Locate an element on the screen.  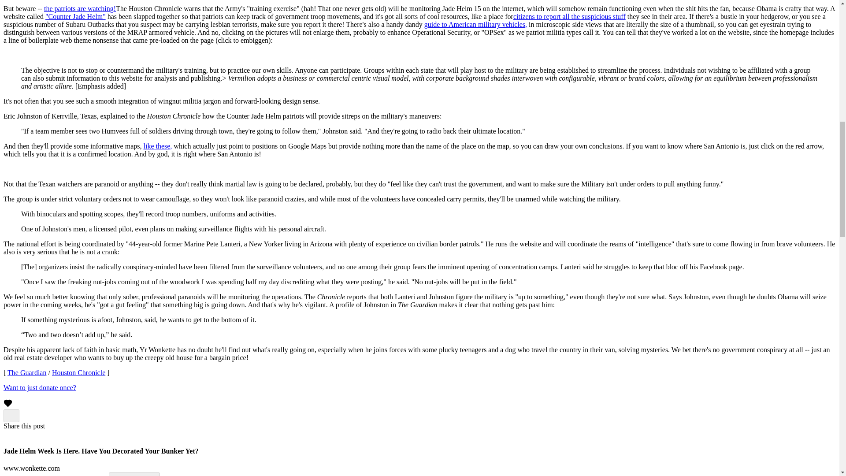
citizens to report all the suspicious stuff is located at coordinates (569, 17).